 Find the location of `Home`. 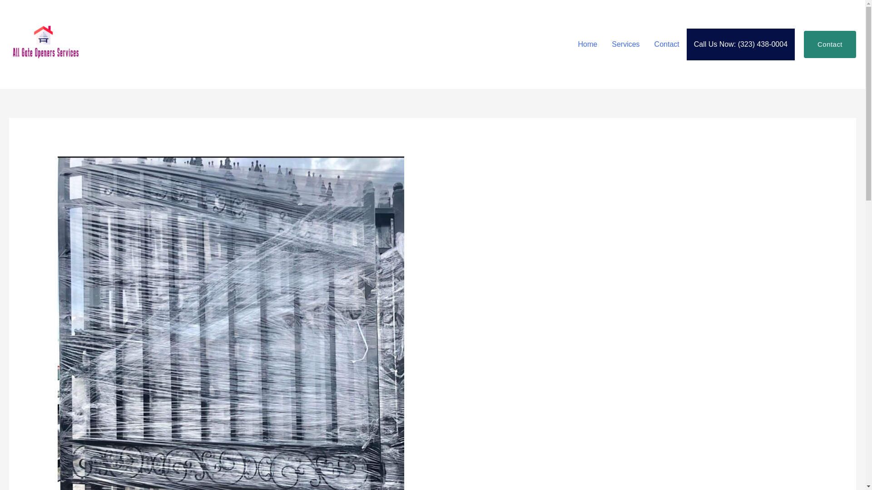

Home is located at coordinates (588, 44).